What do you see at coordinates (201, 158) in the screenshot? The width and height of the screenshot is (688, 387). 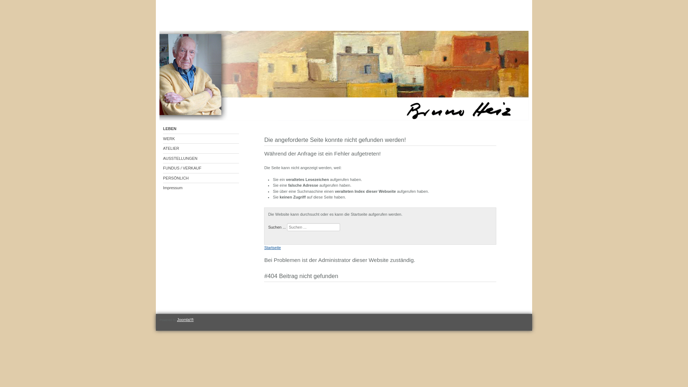 I see `AUSSTELLUNGEN` at bounding box center [201, 158].